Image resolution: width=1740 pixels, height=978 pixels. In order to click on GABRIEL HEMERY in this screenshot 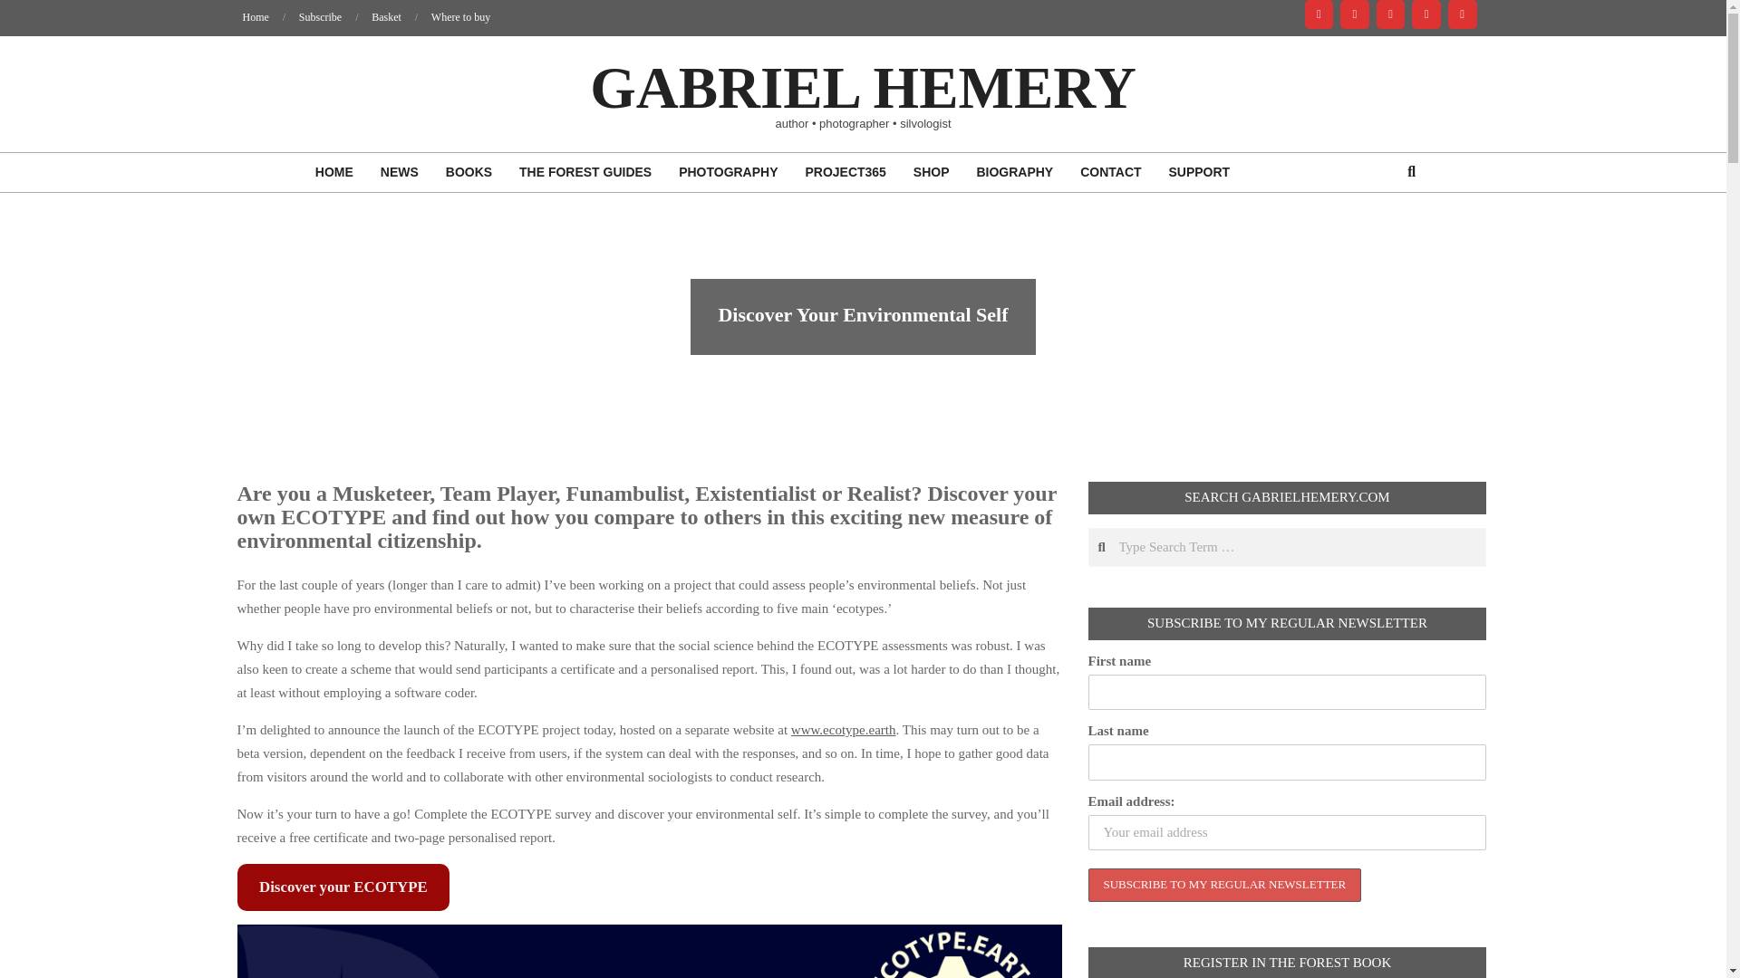, I will do `click(863, 87)`.